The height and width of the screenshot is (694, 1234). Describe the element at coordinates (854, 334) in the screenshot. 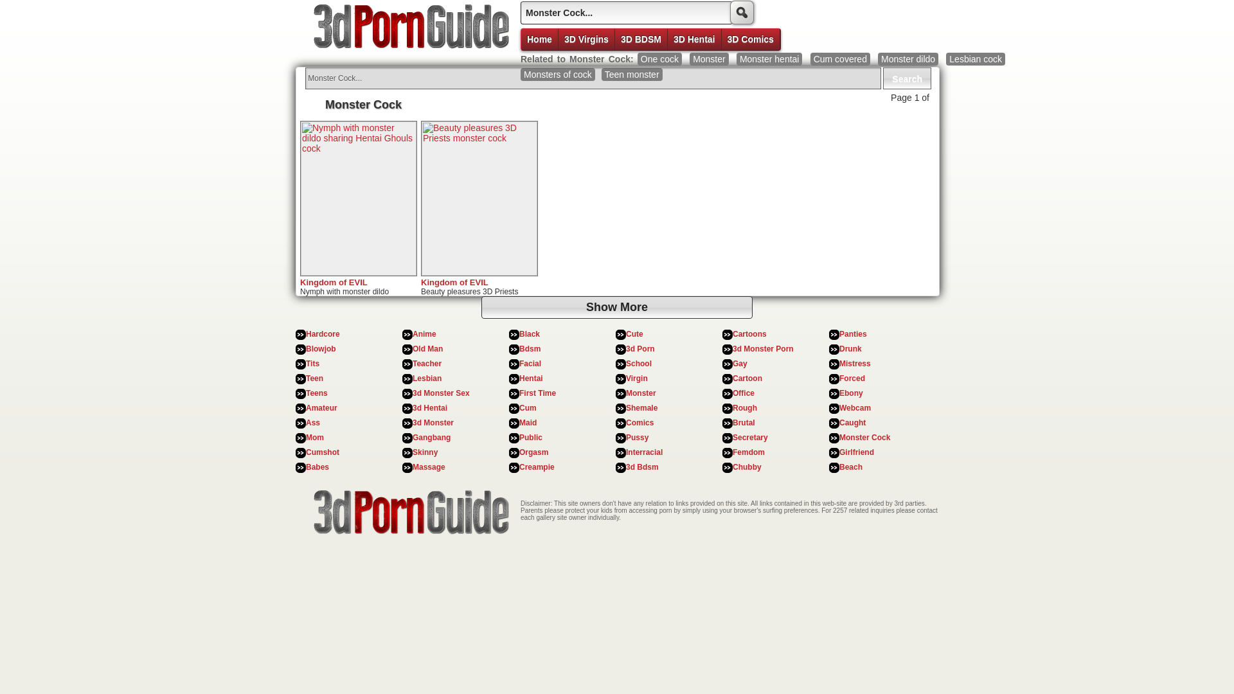

I see `Panties` at that location.